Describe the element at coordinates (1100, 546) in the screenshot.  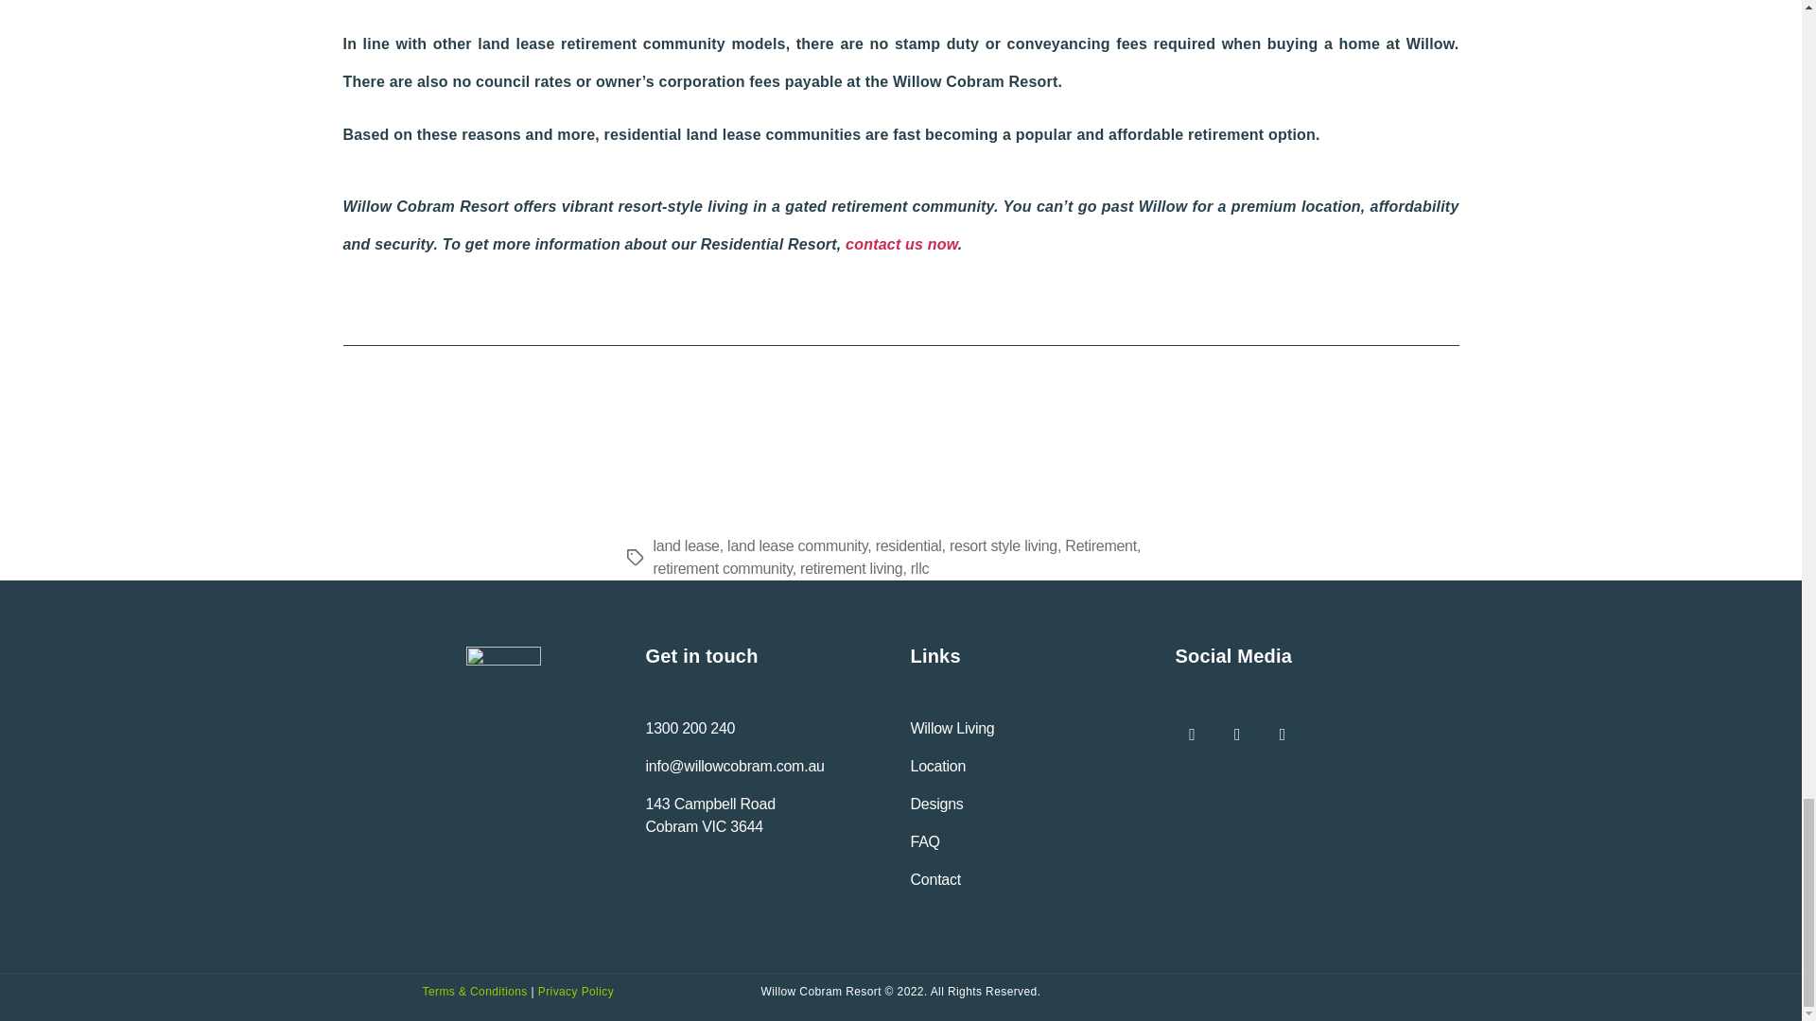
I see `retirement community` at that location.